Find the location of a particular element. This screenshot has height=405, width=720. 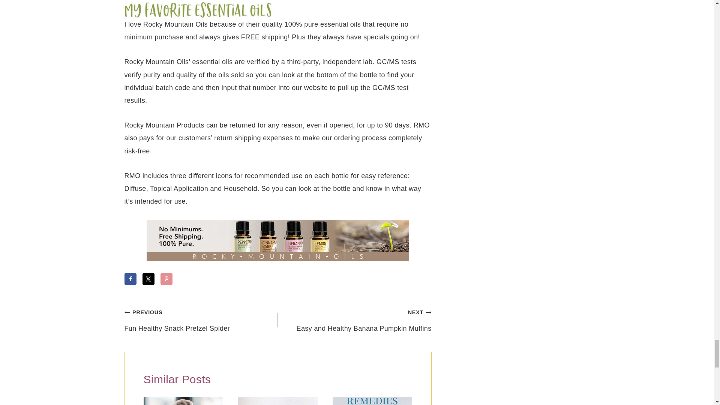

Share on X is located at coordinates (148, 279).